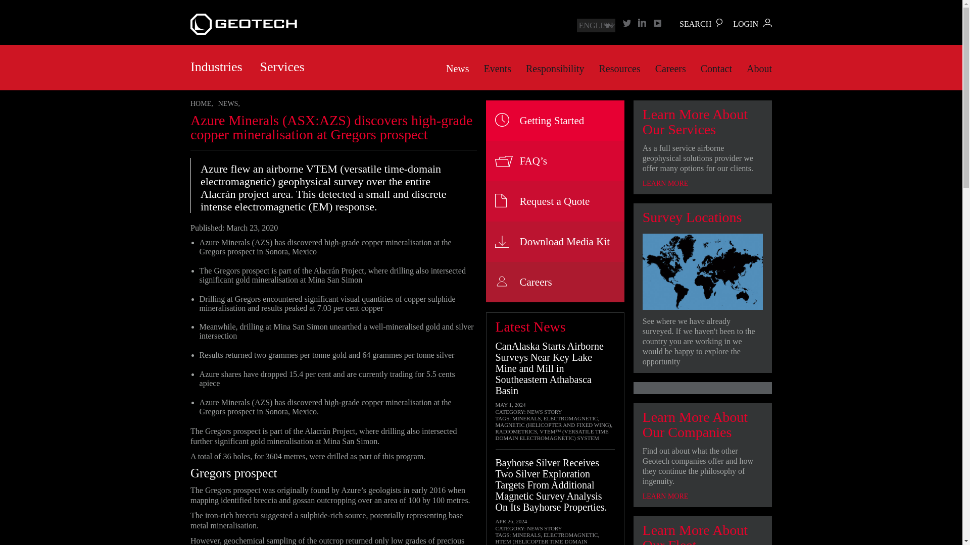  I want to click on SEARCH, so click(695, 24).